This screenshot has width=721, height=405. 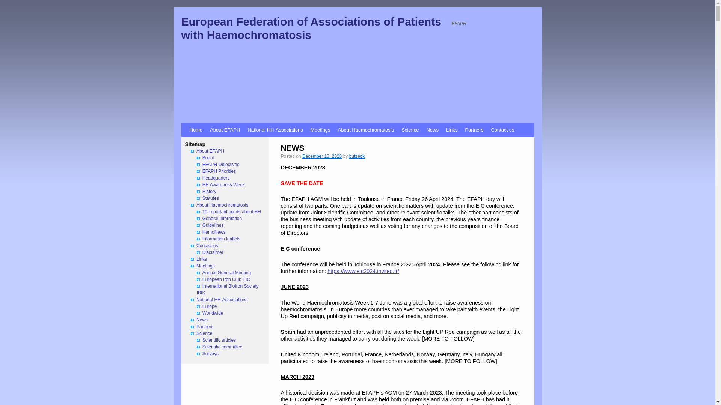 I want to click on December 13, 2023, so click(x=322, y=156).